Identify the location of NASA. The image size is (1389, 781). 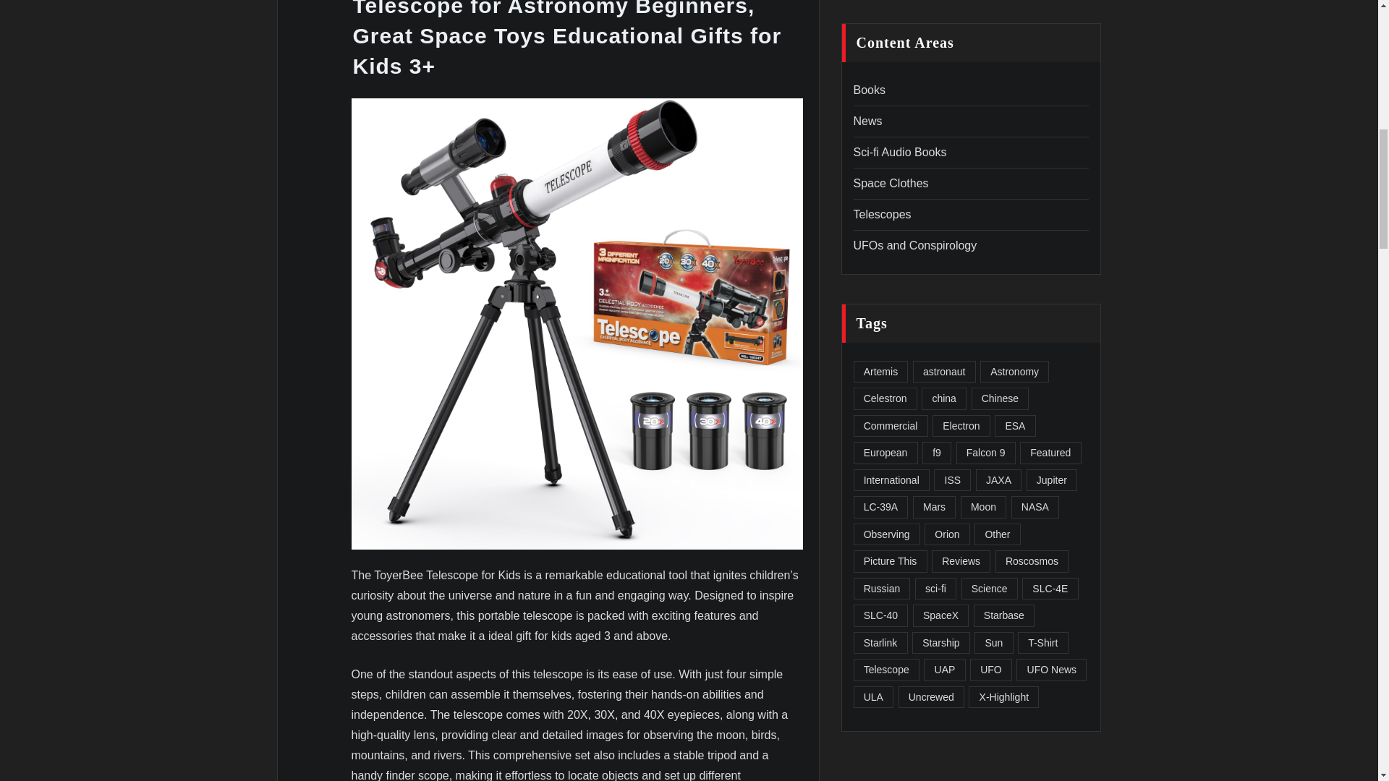
(1035, 507).